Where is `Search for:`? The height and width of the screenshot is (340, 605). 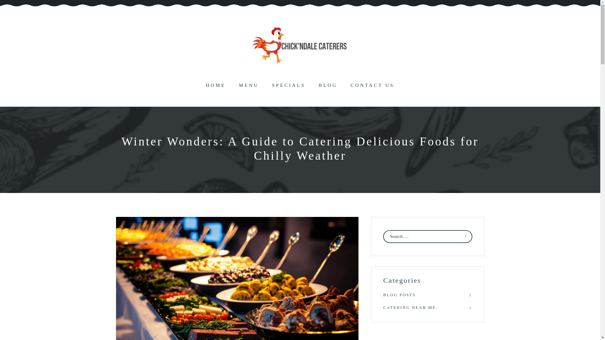 Search for: is located at coordinates (427, 237).